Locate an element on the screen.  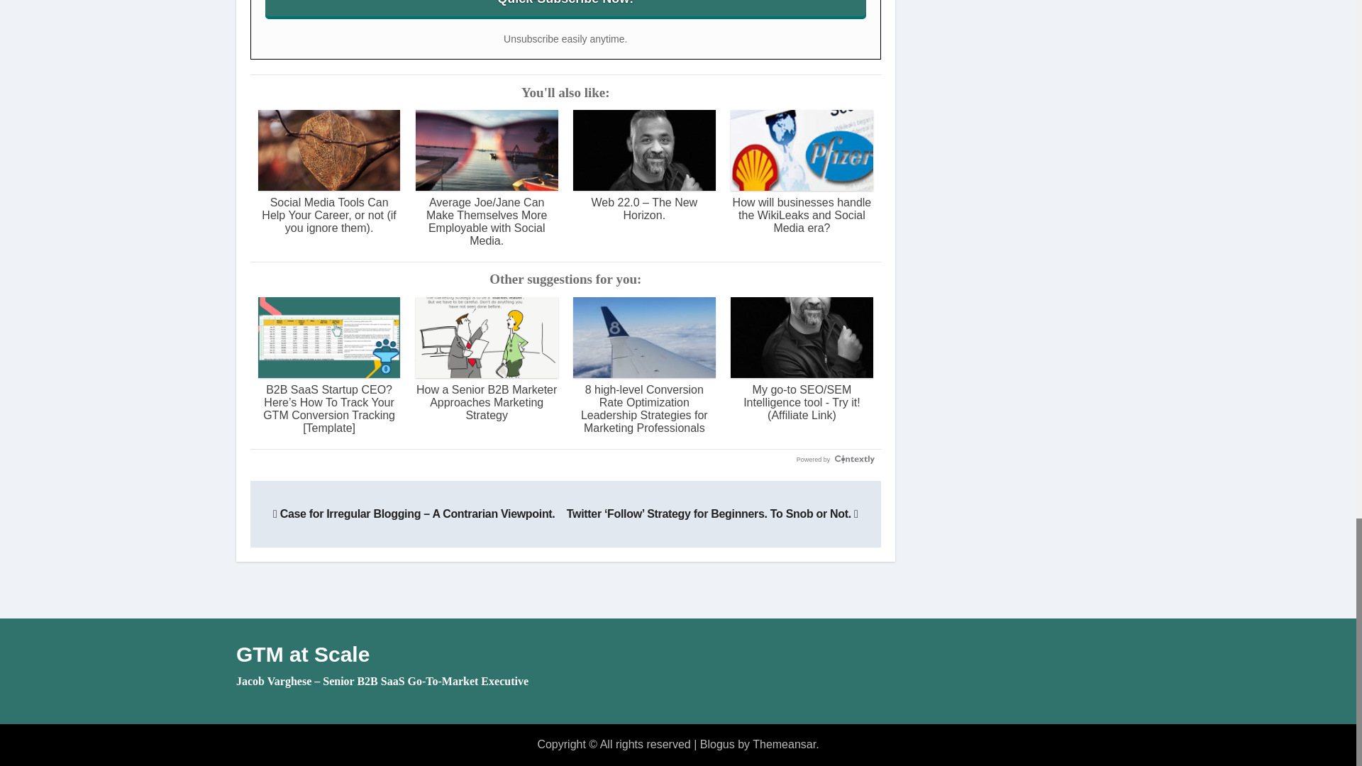
Powered by is located at coordinates (836, 460).